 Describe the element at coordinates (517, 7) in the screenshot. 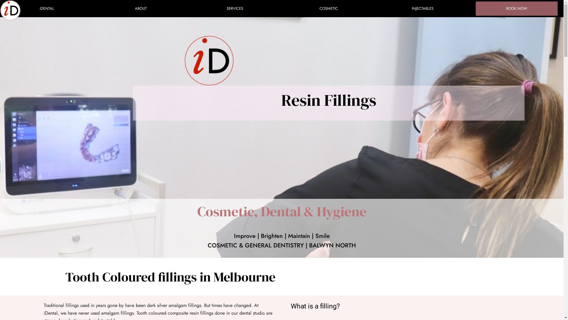

I see `BOOK NOW` at that location.